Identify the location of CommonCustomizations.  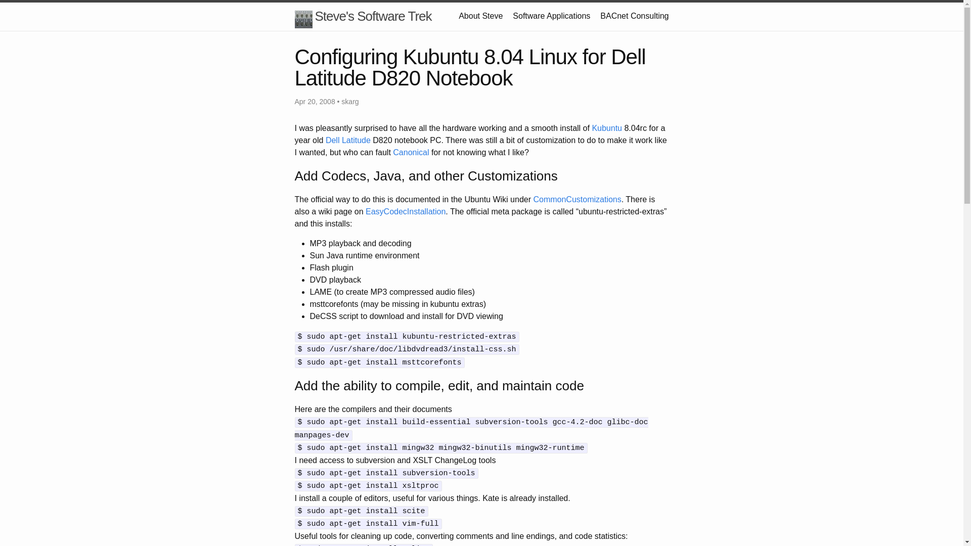
(577, 199).